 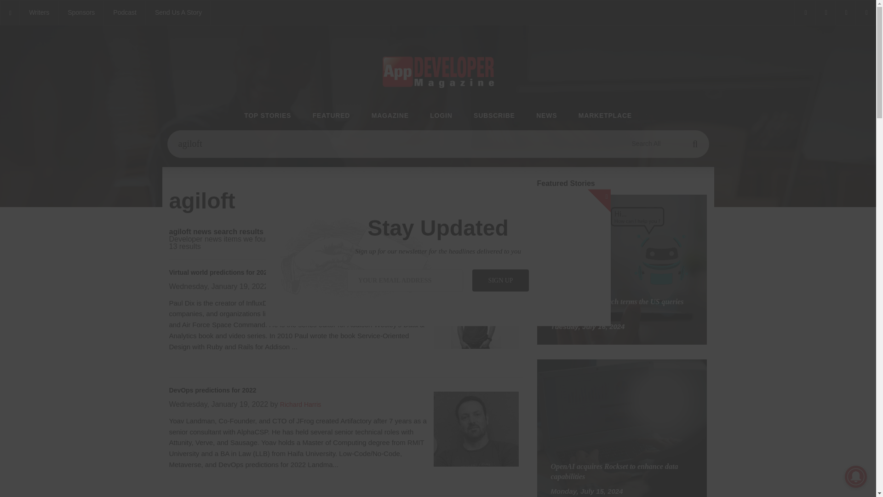 What do you see at coordinates (268, 116) in the screenshot?
I see `TOP STORIES` at bounding box center [268, 116].